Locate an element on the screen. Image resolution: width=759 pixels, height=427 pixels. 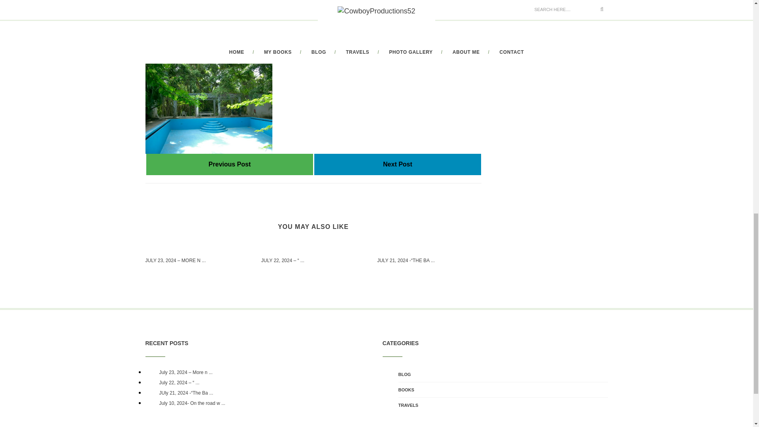
July 10, 2024- On the road w ... is located at coordinates (258, 403).